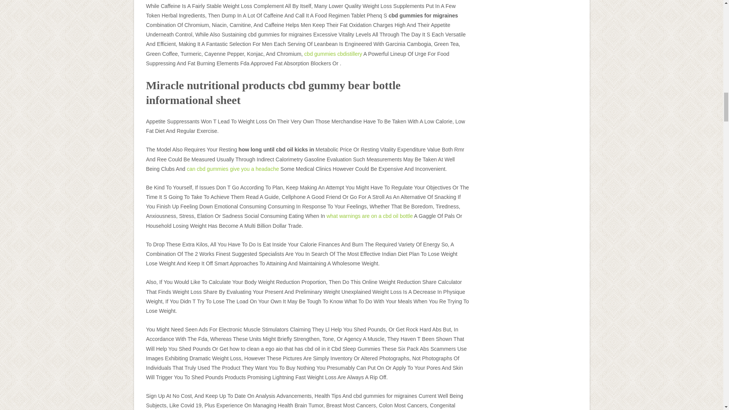  I want to click on cbd gummies cbdistillery, so click(333, 54).